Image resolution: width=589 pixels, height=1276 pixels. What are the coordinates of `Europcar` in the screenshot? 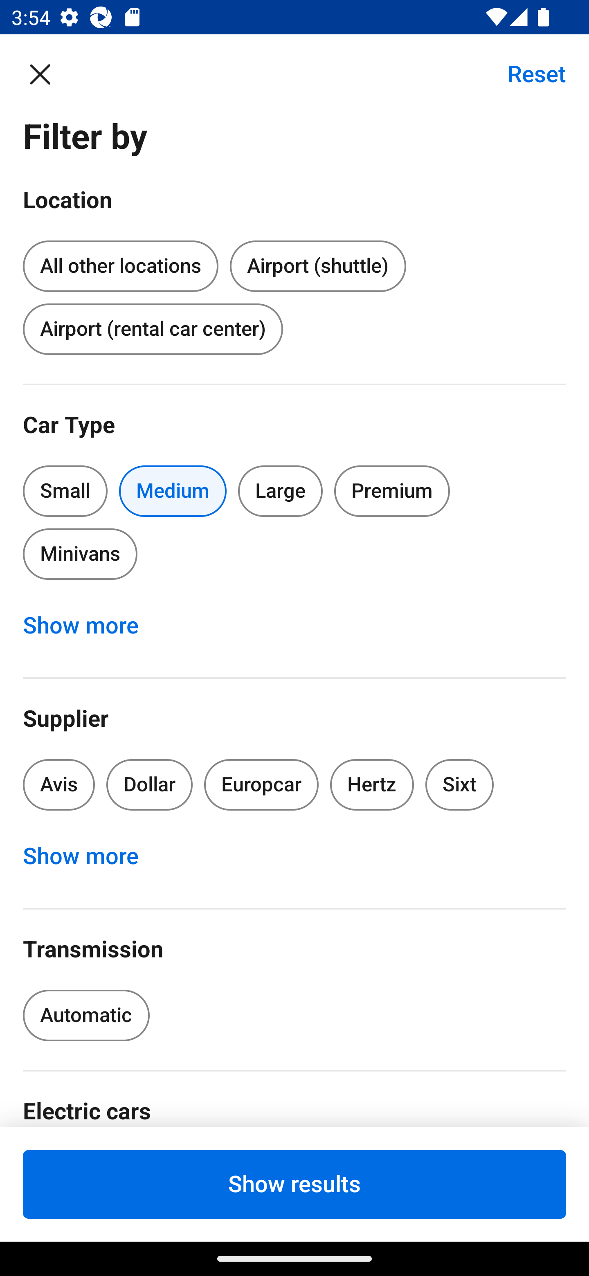 It's located at (261, 784).